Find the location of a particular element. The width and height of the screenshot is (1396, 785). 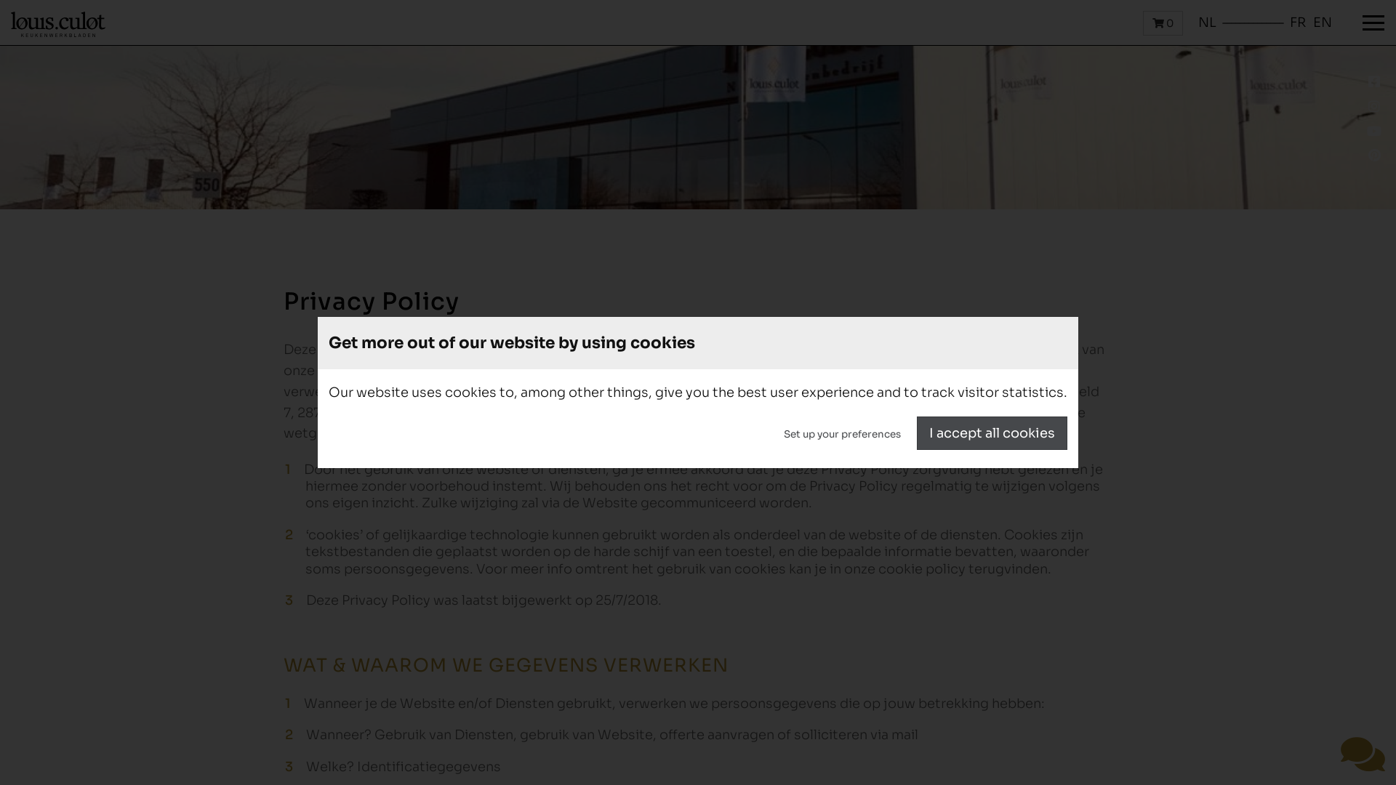

FR is located at coordinates (1298, 23).